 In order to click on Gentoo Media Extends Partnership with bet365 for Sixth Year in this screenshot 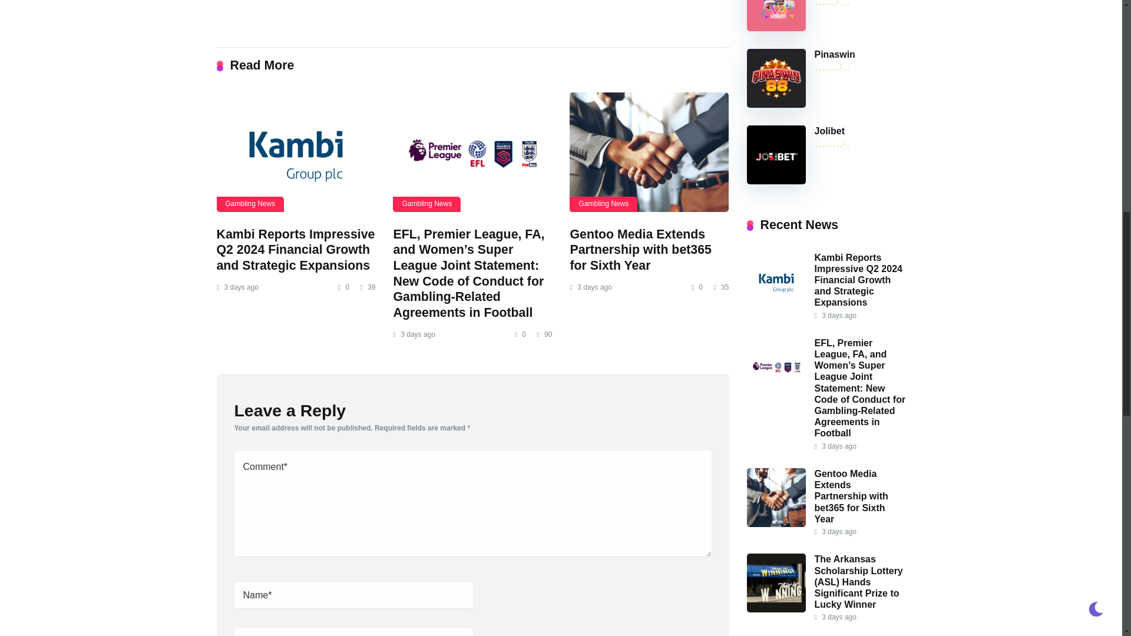, I will do `click(640, 250)`.